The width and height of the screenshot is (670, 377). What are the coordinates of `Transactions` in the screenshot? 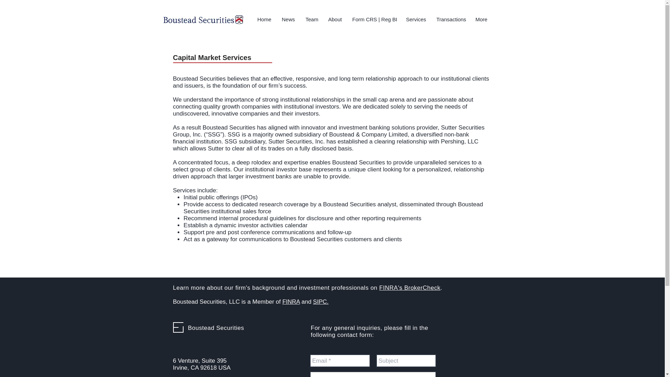 It's located at (451, 20).